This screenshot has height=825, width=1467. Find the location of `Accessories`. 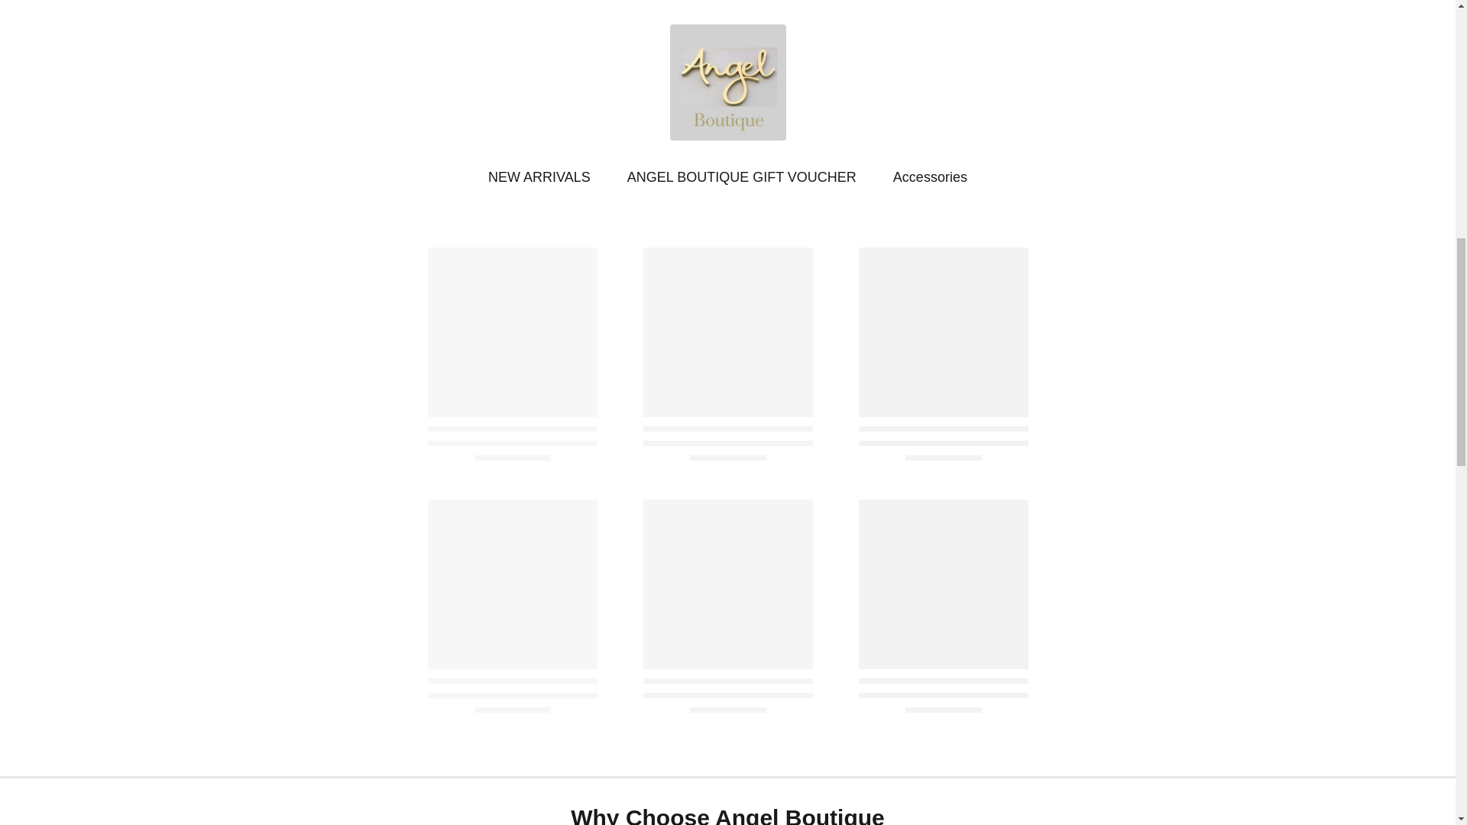

Accessories is located at coordinates (930, 177).